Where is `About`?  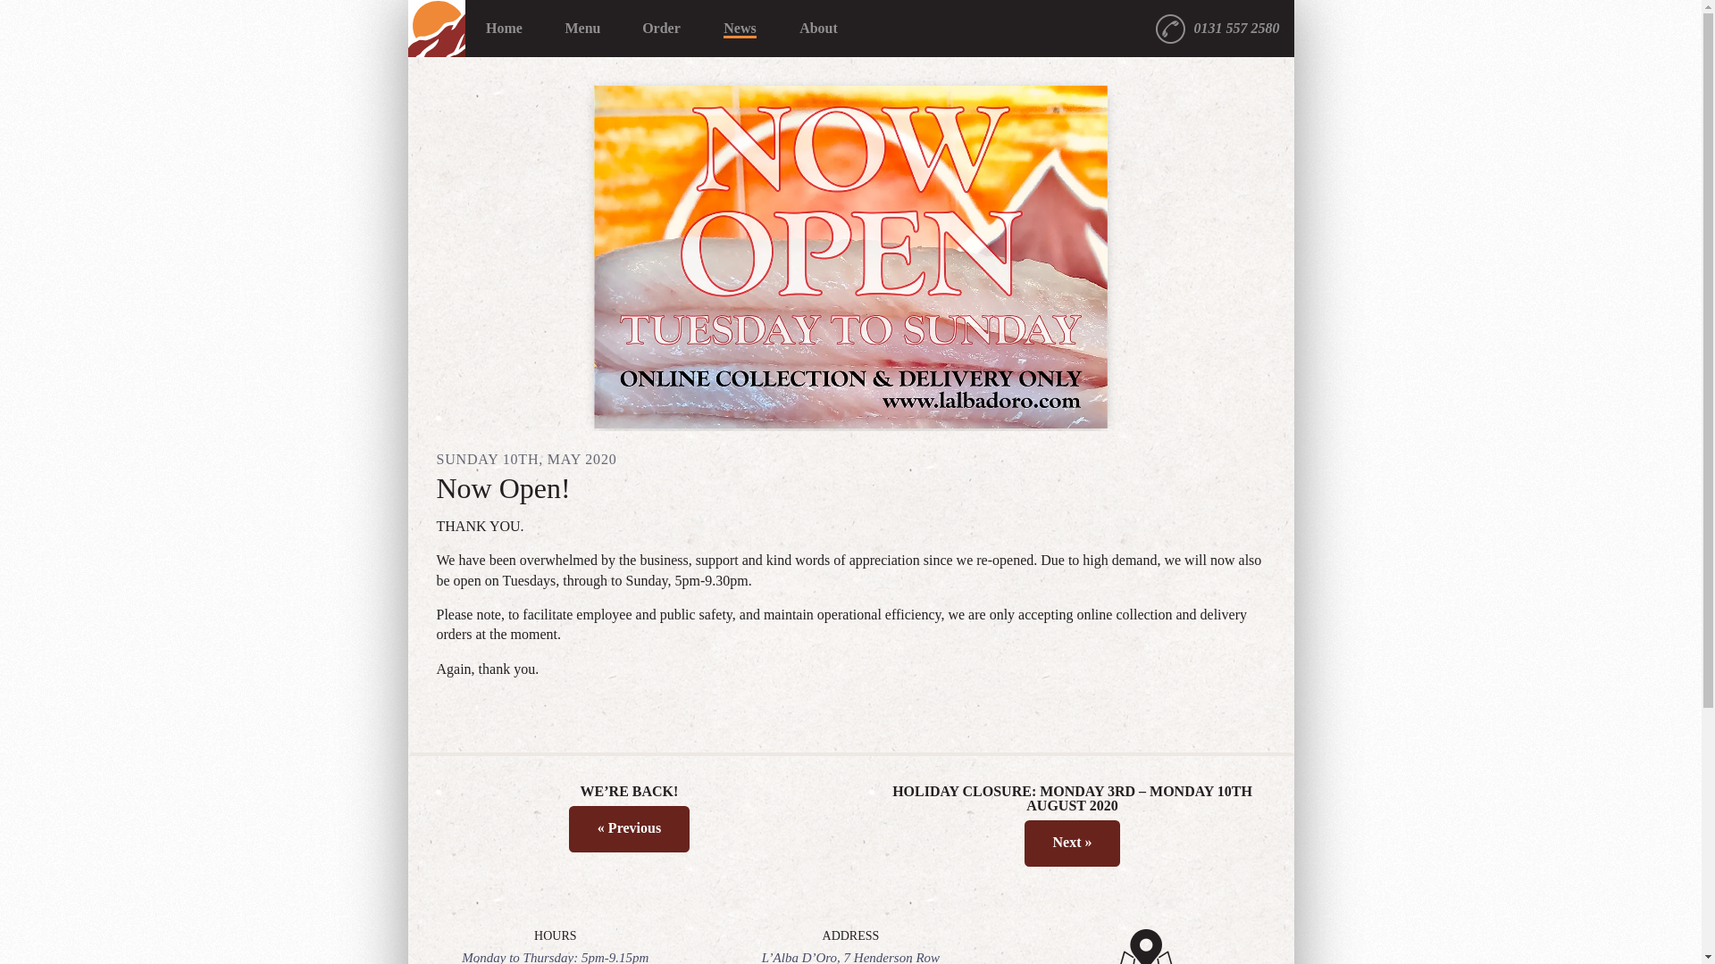 About is located at coordinates (818, 29).